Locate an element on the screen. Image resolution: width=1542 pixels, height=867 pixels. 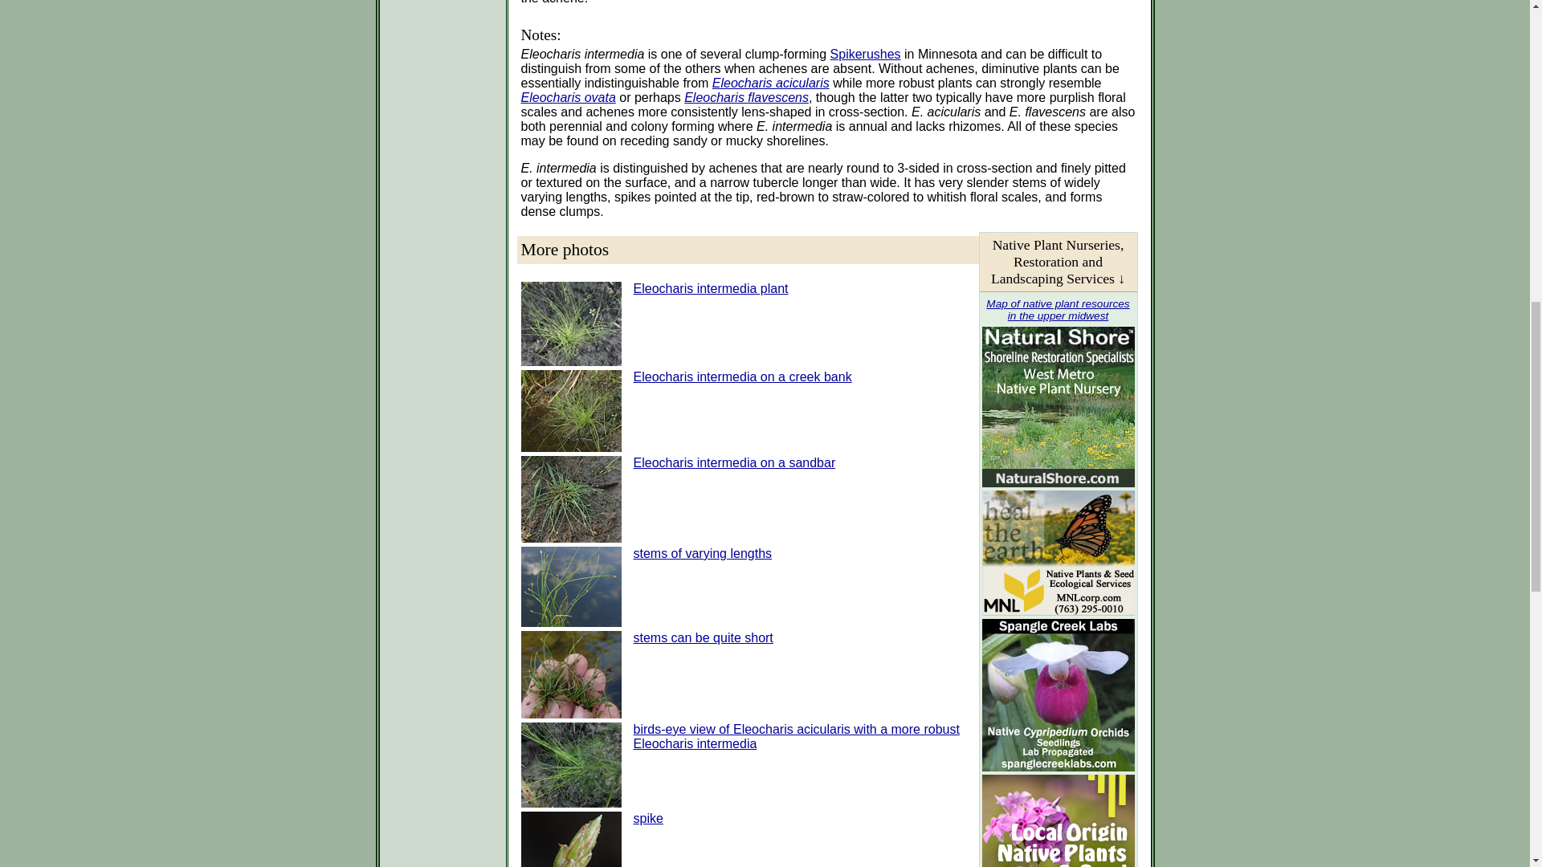
 Eleocharis intermedia on a creek bank is located at coordinates (741, 377).